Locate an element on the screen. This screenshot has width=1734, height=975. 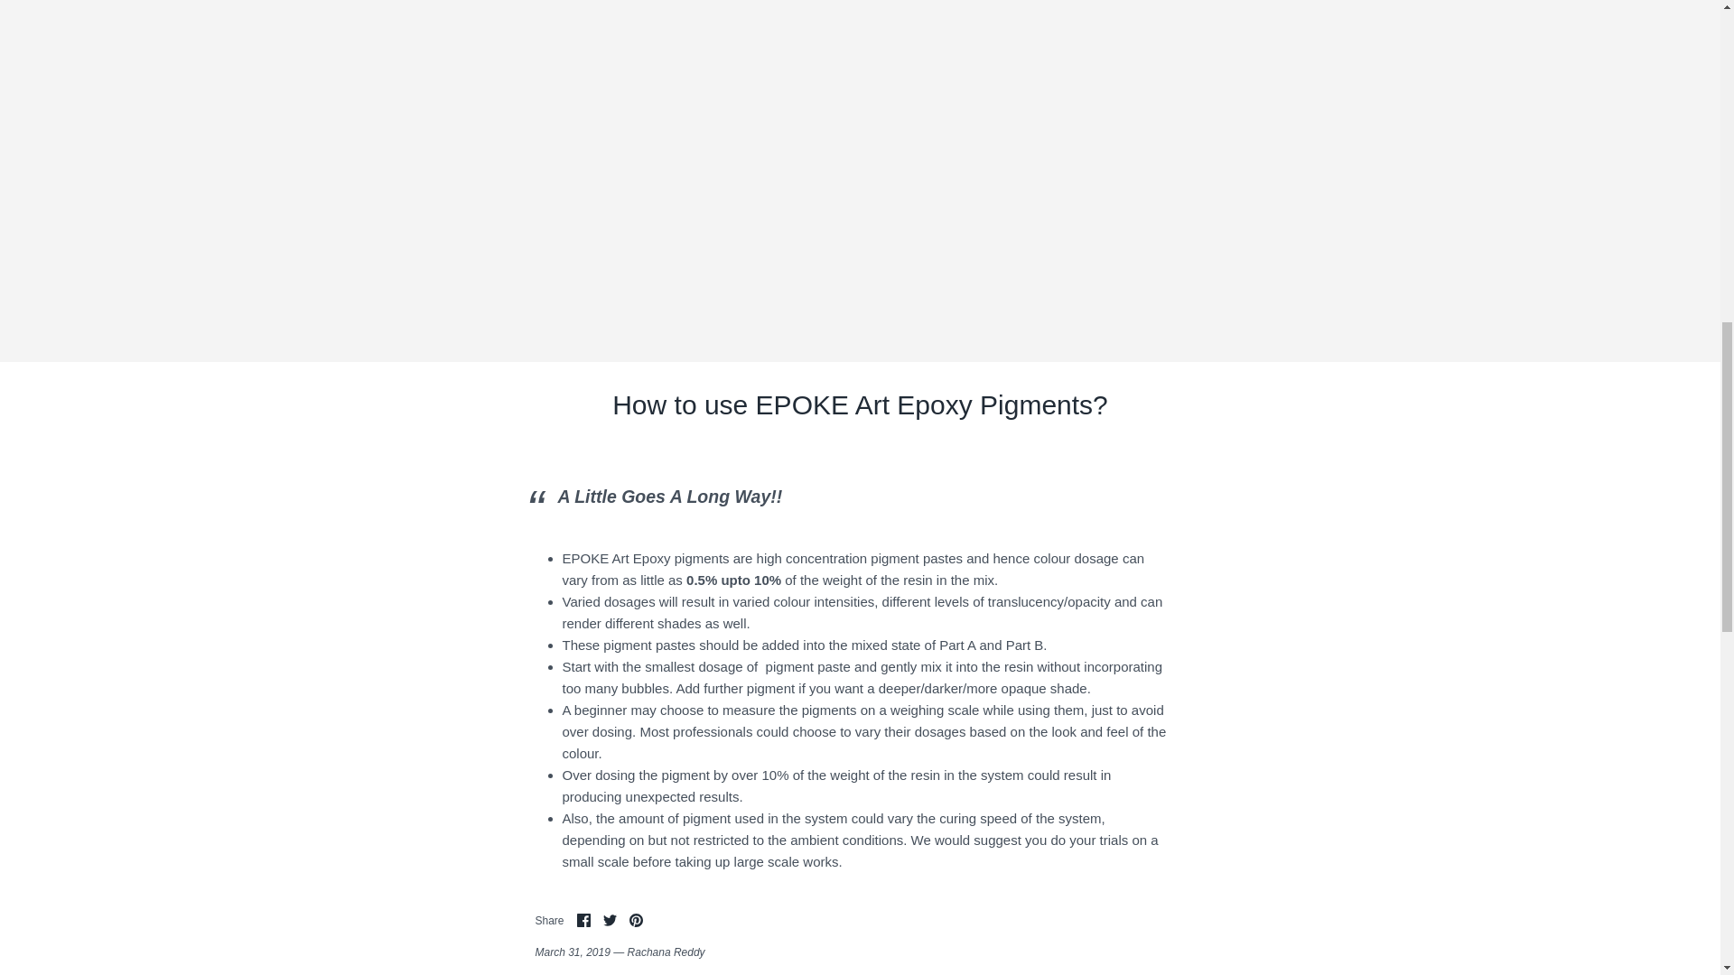
Facebook is located at coordinates (583, 920).